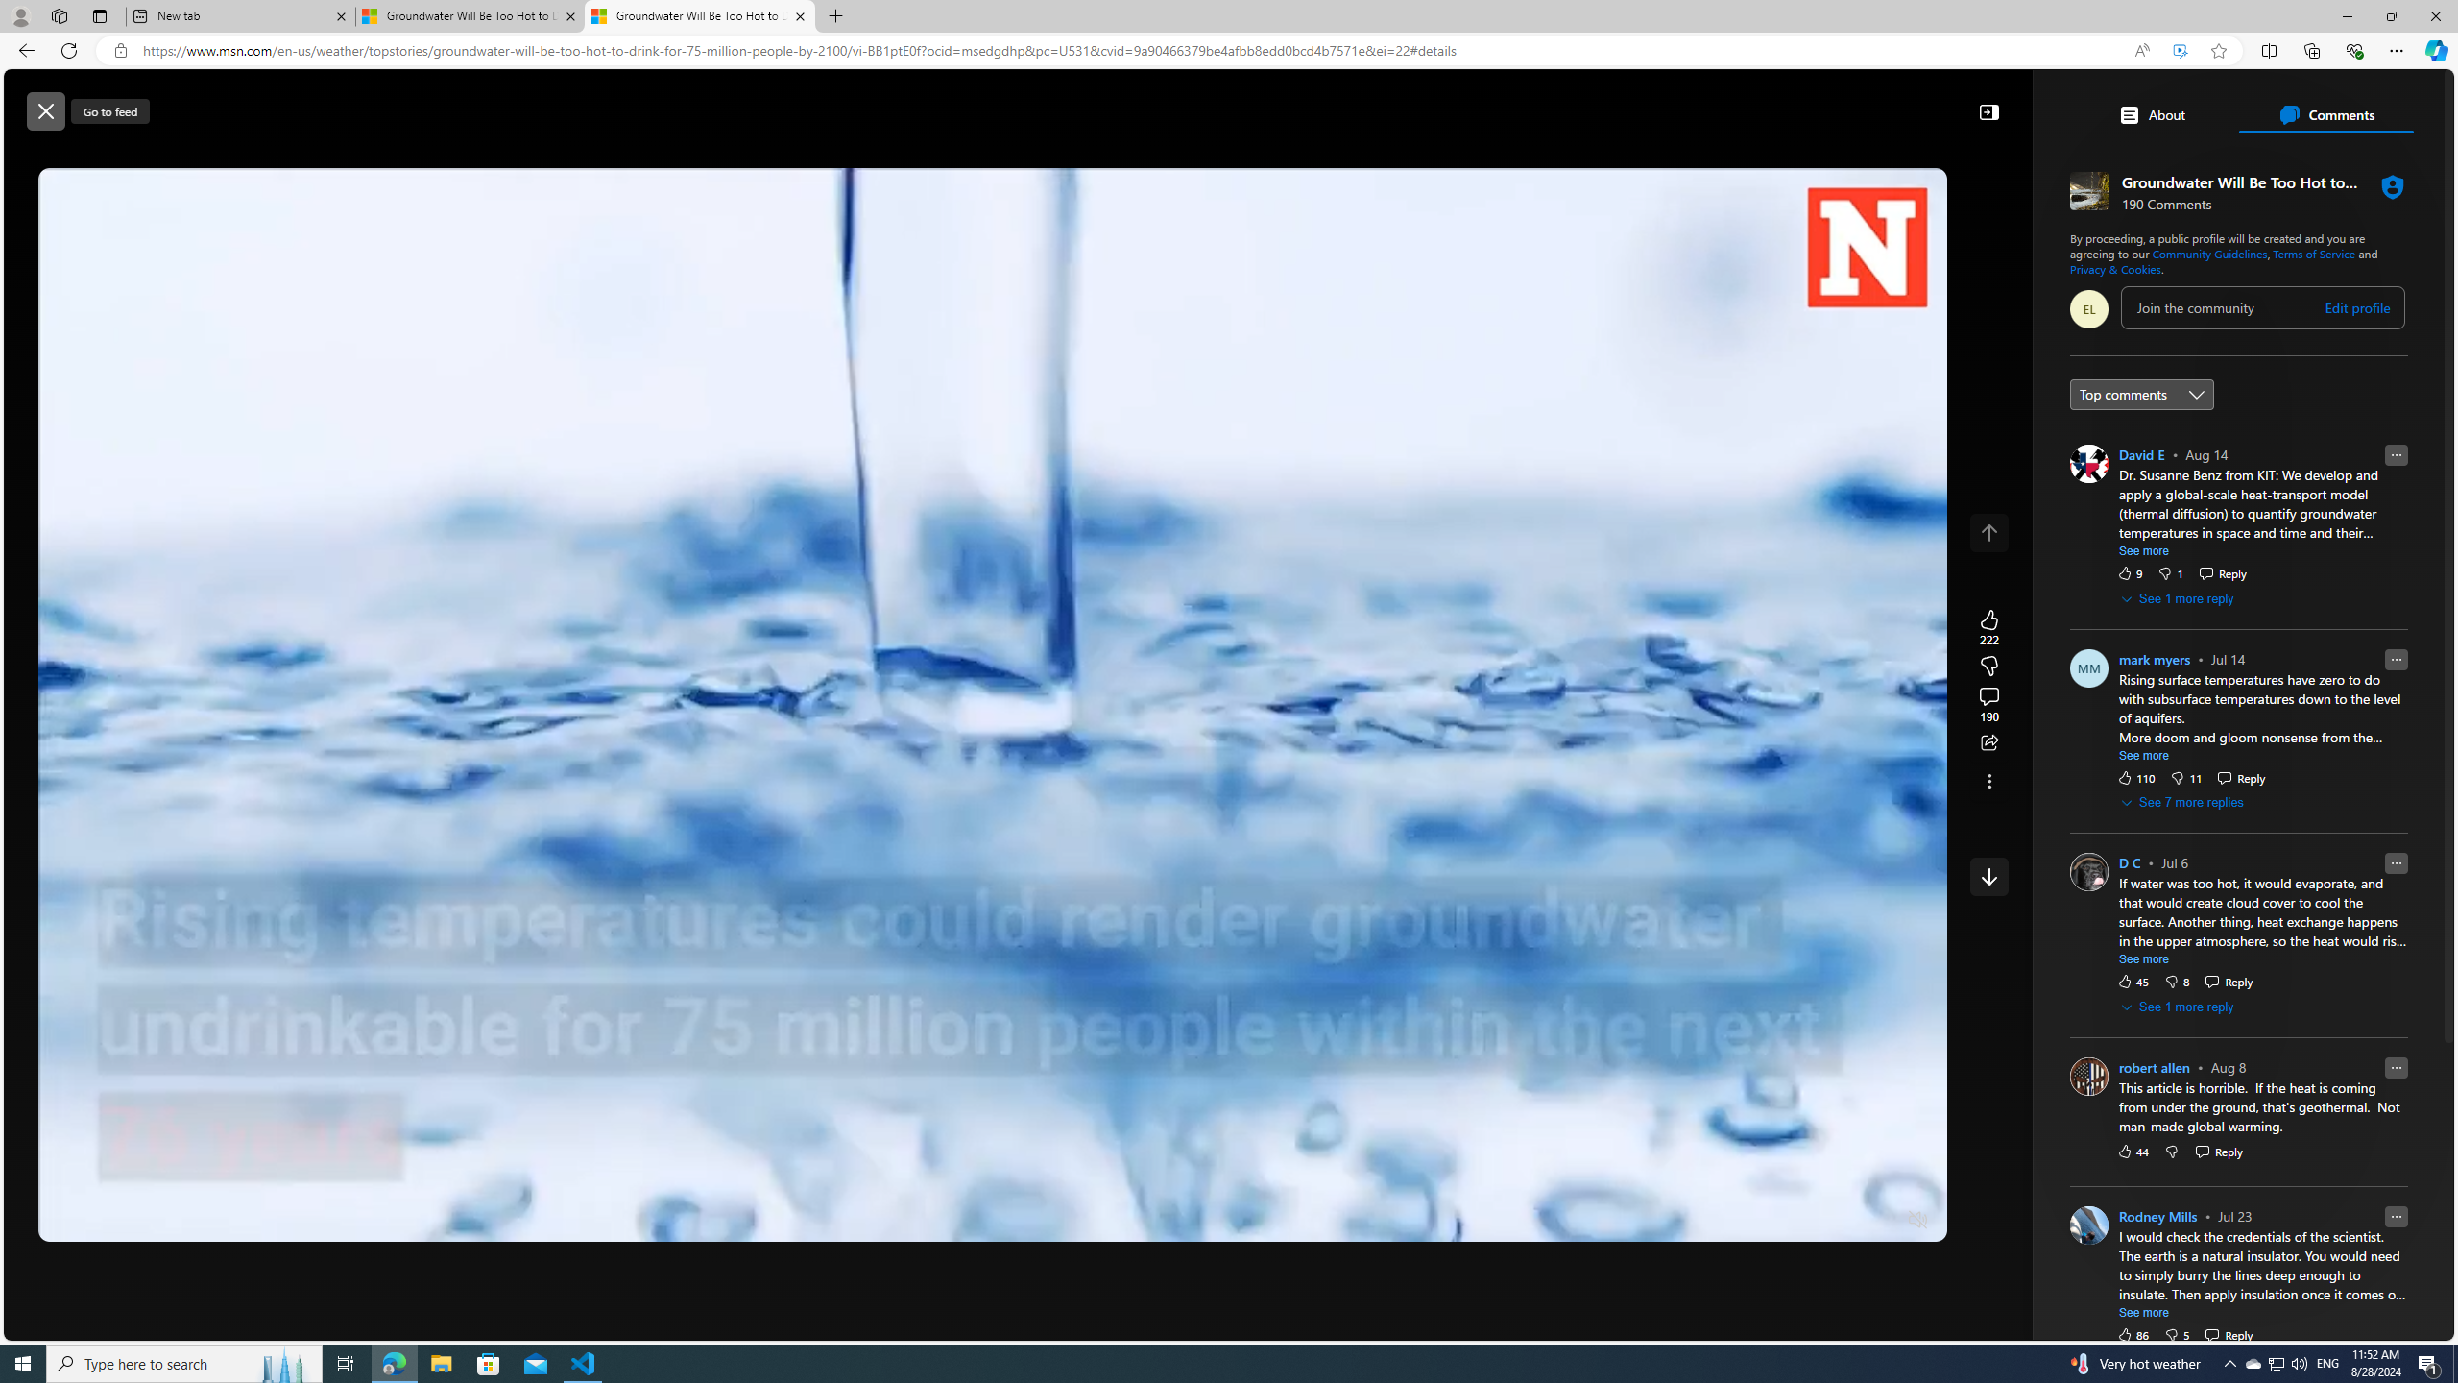 This screenshot has height=1383, width=2458. What do you see at coordinates (2381, 1324) in the screenshot?
I see `Feedback` at bounding box center [2381, 1324].